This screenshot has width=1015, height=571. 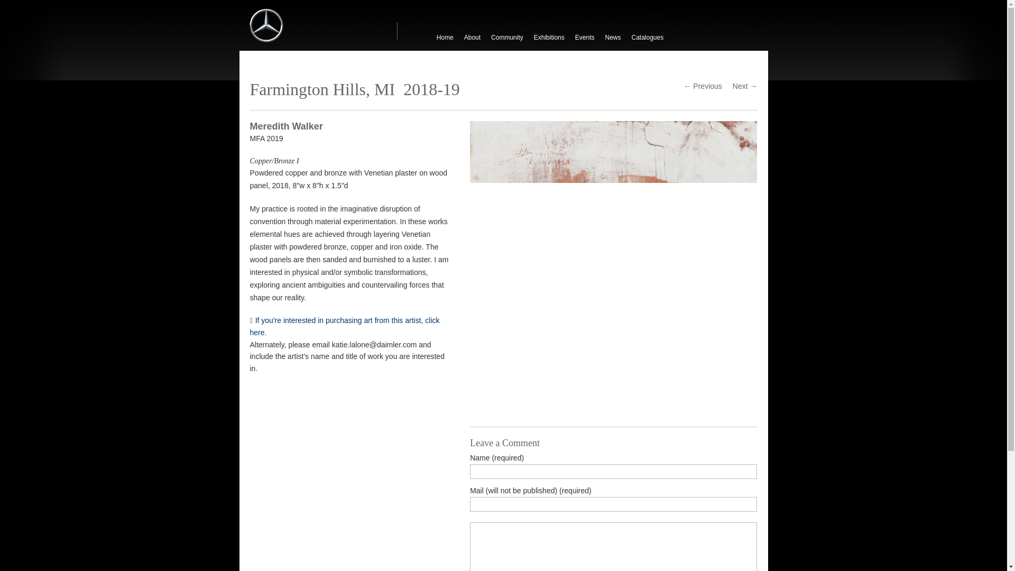 What do you see at coordinates (472, 38) in the screenshot?
I see `About` at bounding box center [472, 38].